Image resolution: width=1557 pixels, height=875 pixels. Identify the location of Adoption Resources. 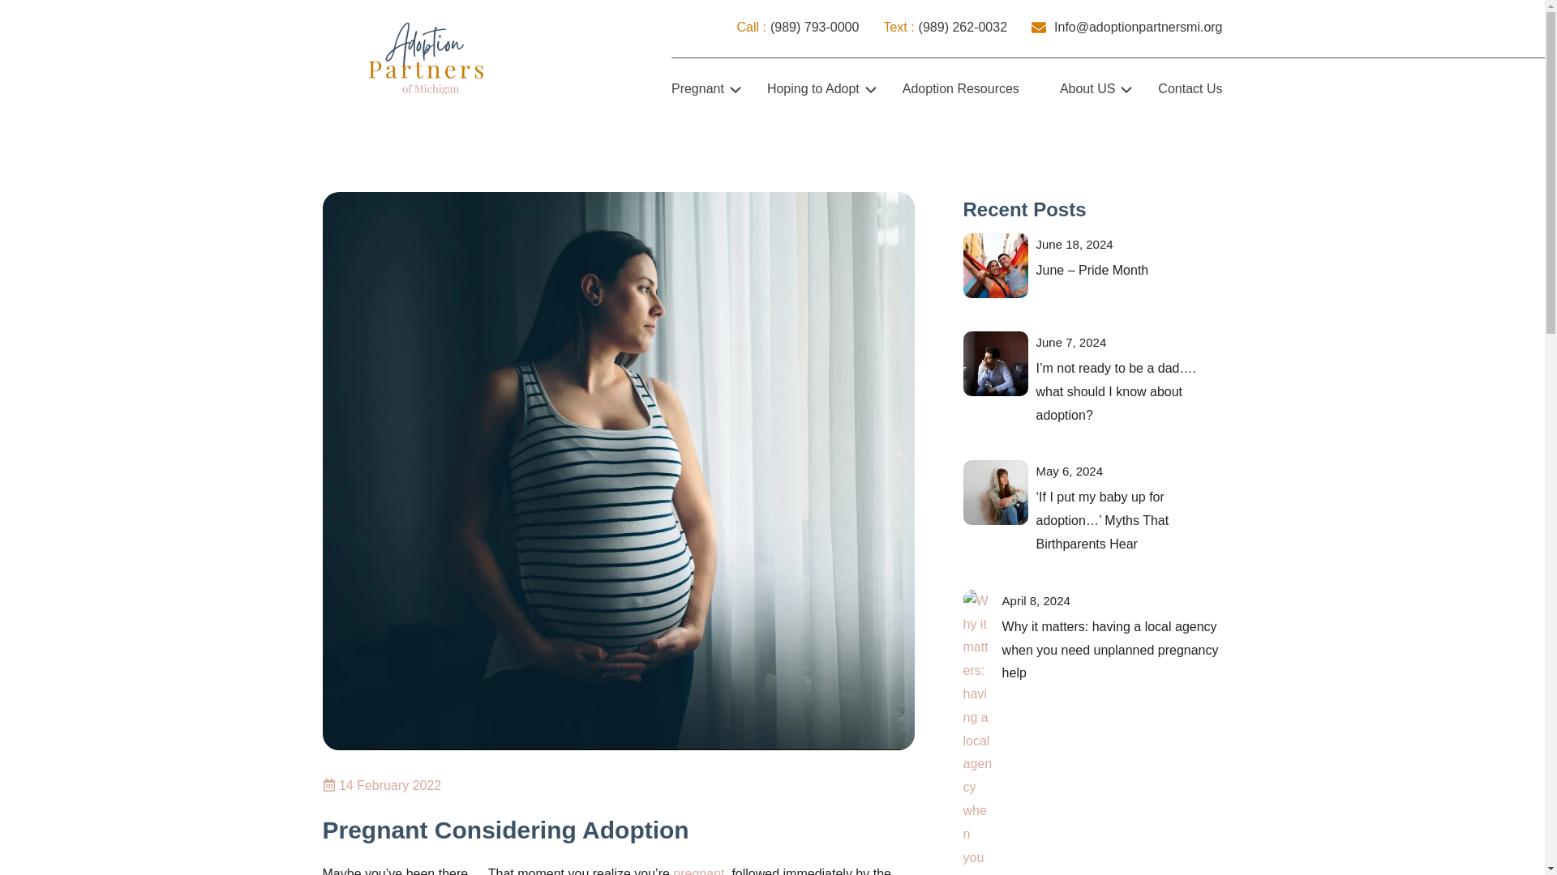
(961, 89).